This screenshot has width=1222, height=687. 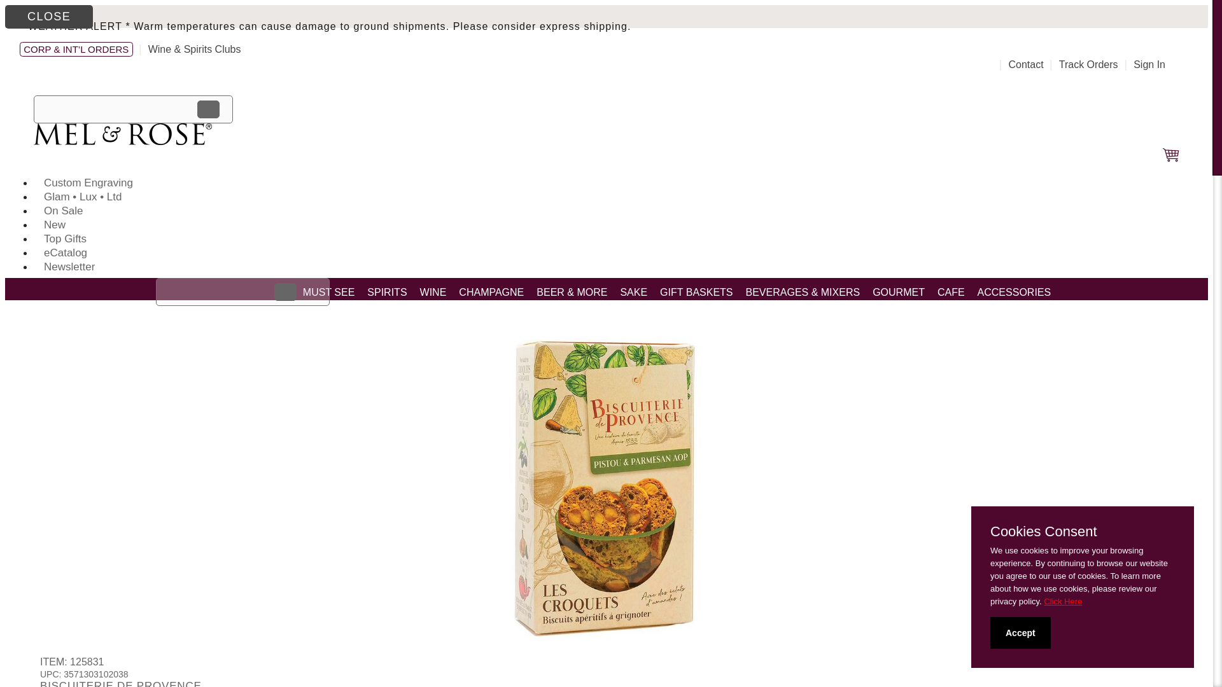 What do you see at coordinates (387, 292) in the screenshot?
I see `SPIRITS` at bounding box center [387, 292].